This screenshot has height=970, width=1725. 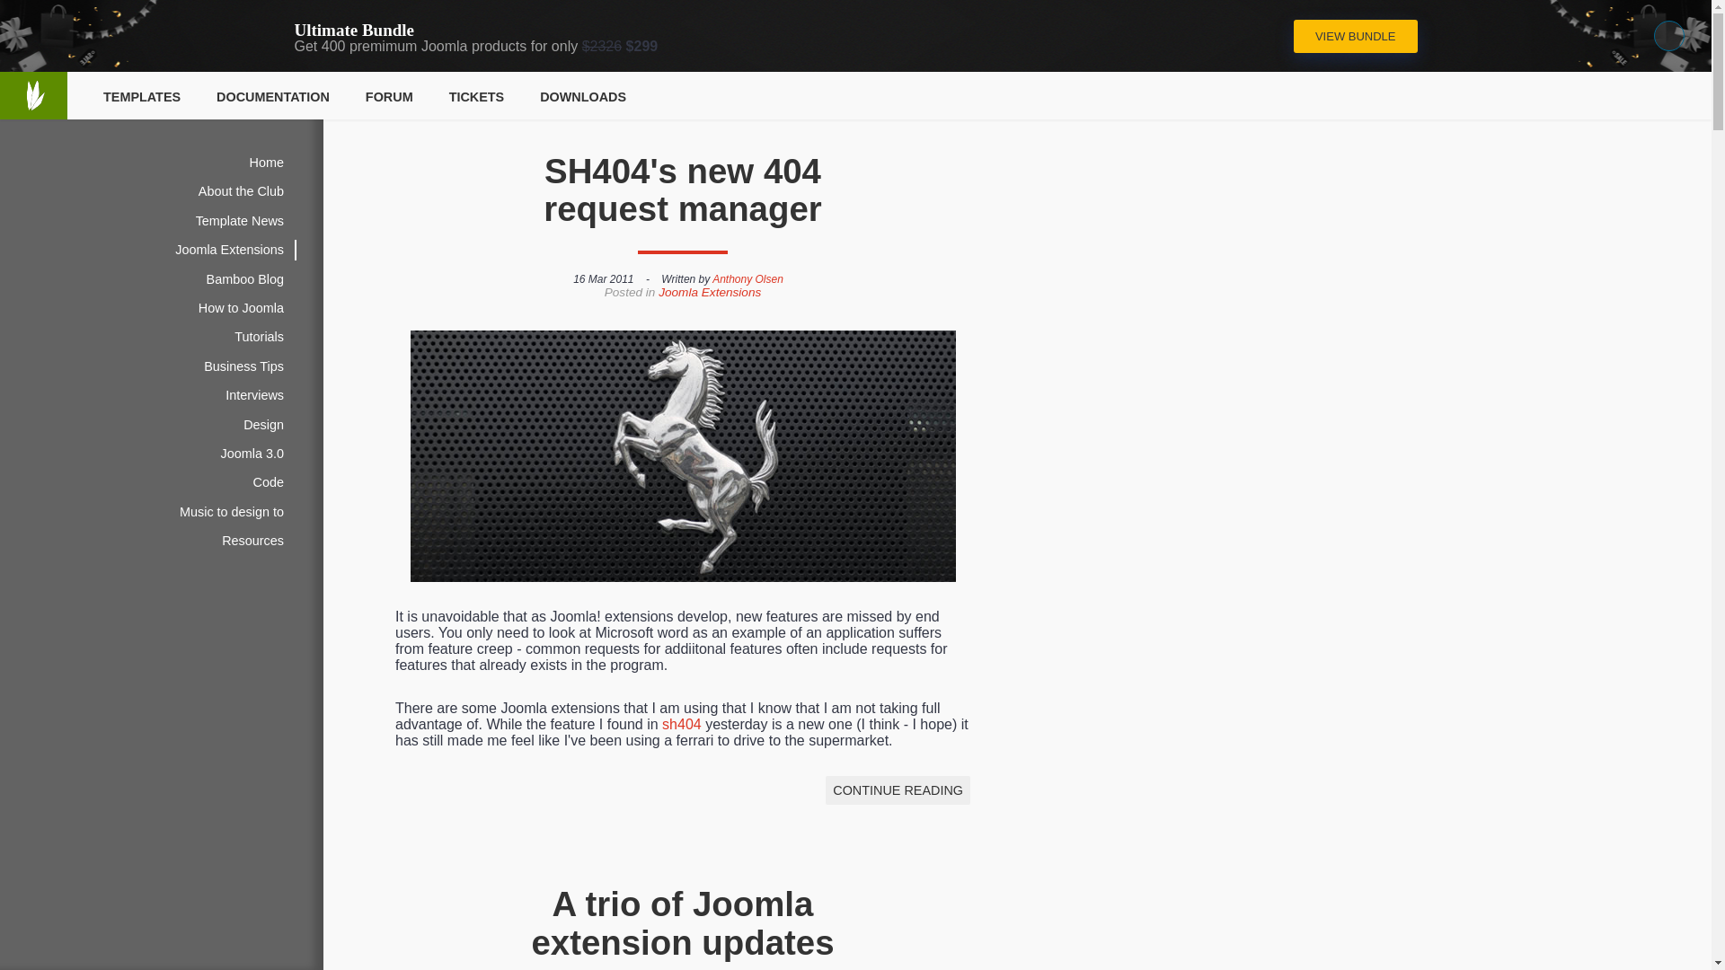 What do you see at coordinates (264, 424) in the screenshot?
I see `Design` at bounding box center [264, 424].